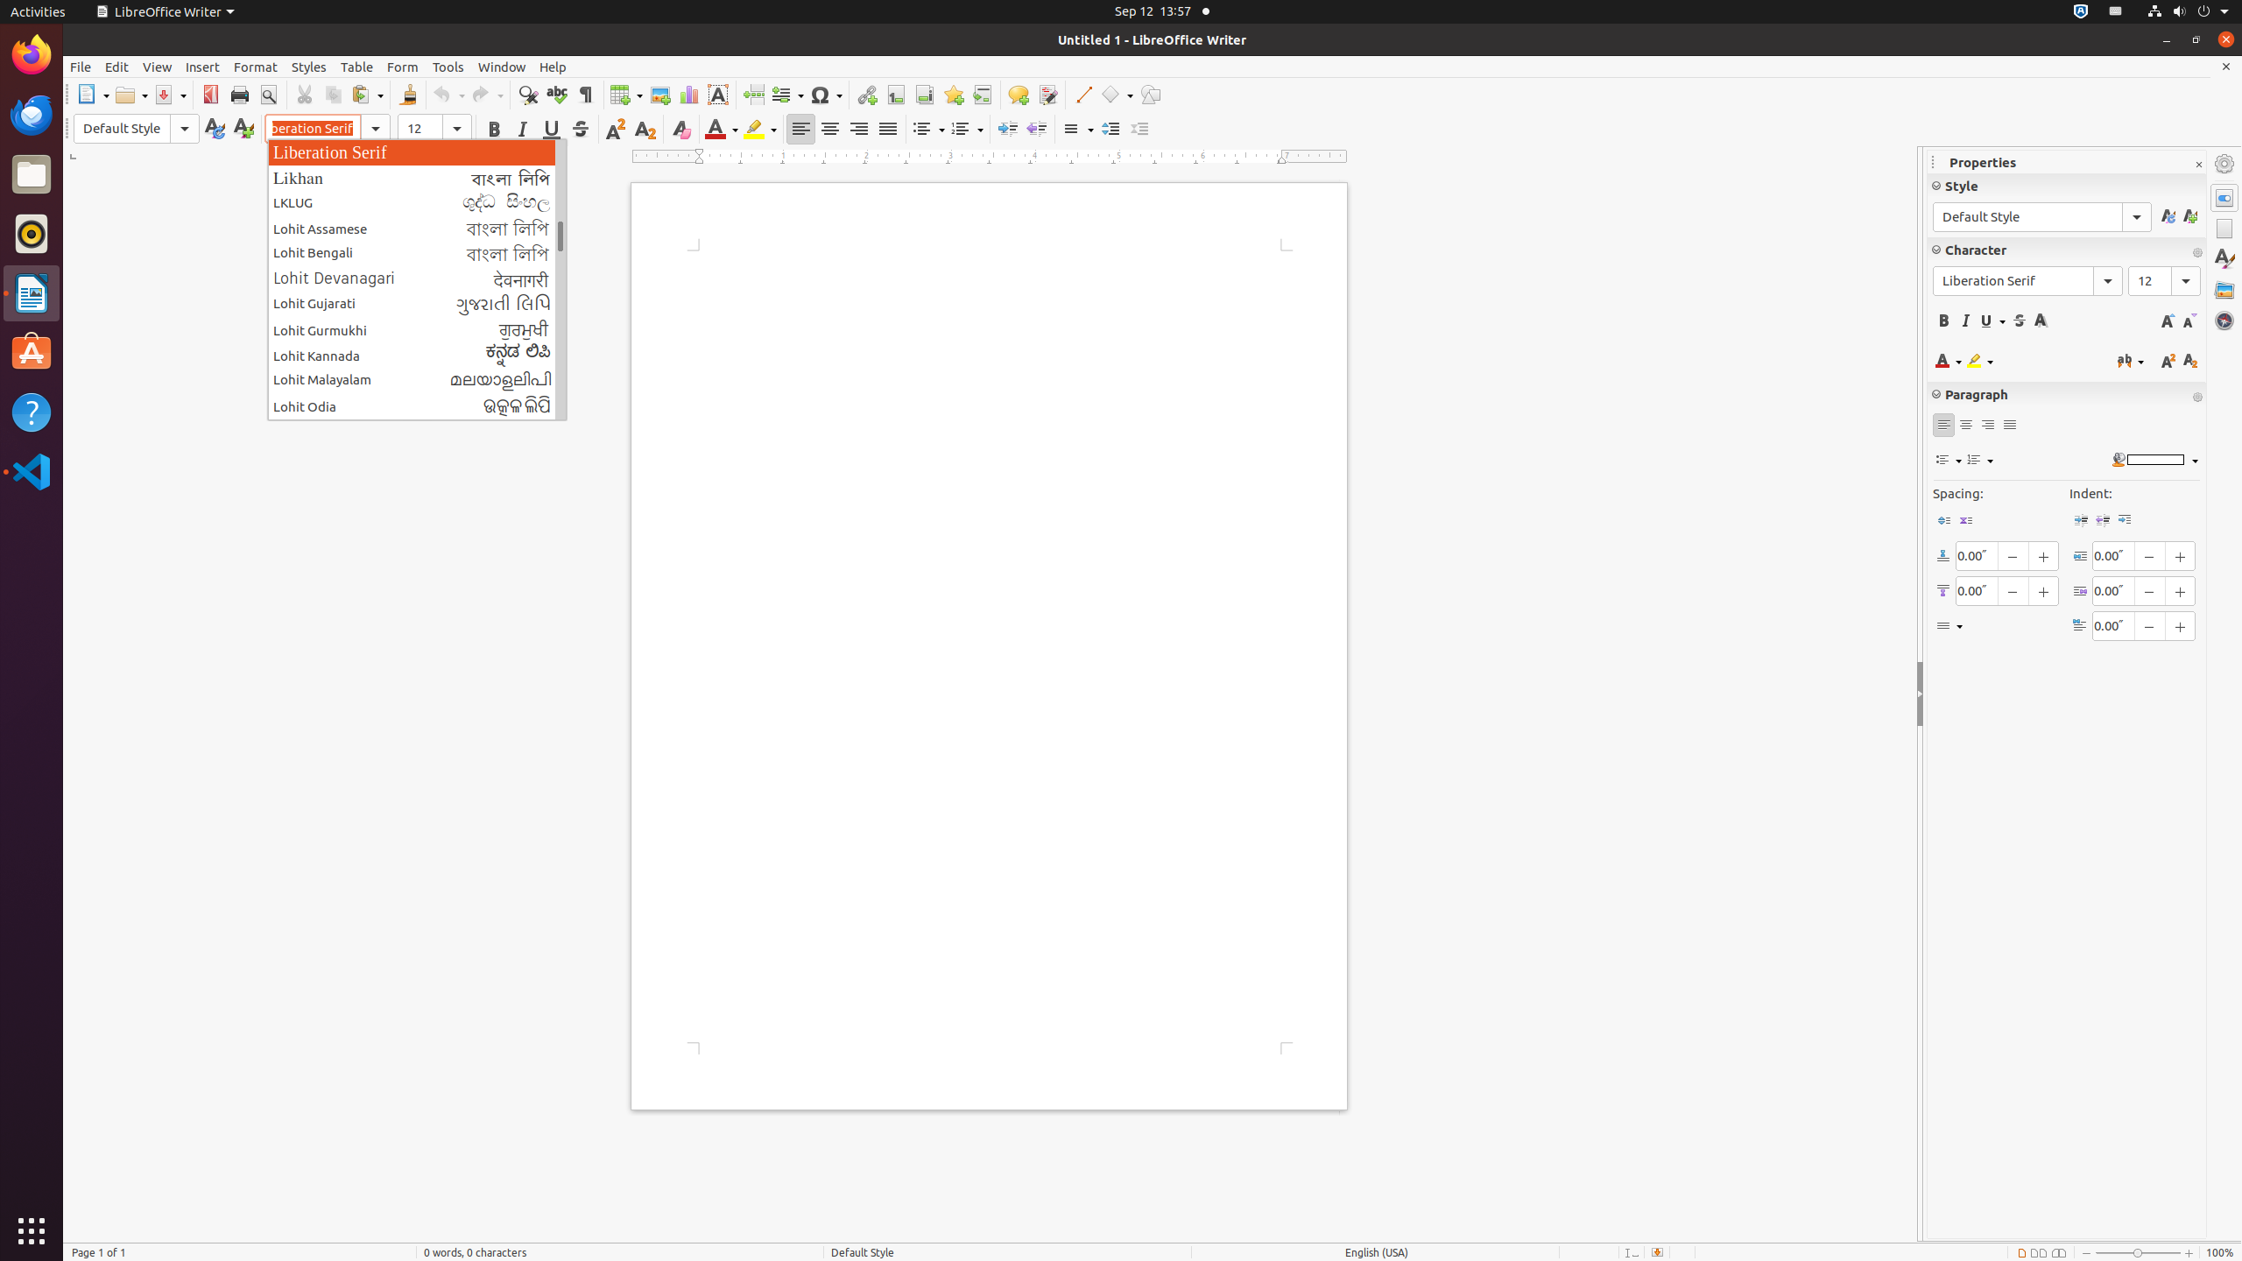  I want to click on Right, so click(858, 130).